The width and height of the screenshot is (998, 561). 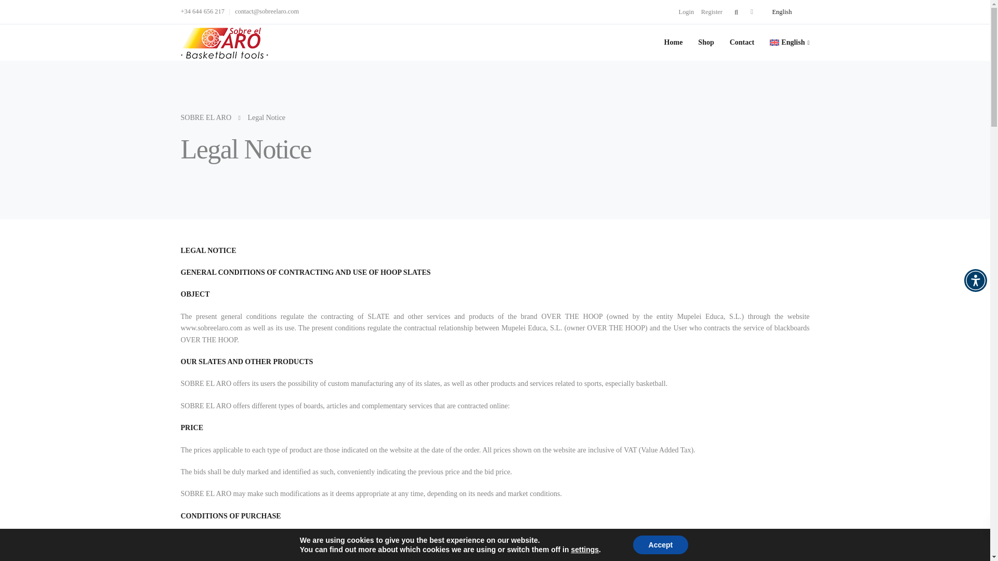 What do you see at coordinates (790, 42) in the screenshot?
I see `English` at bounding box center [790, 42].